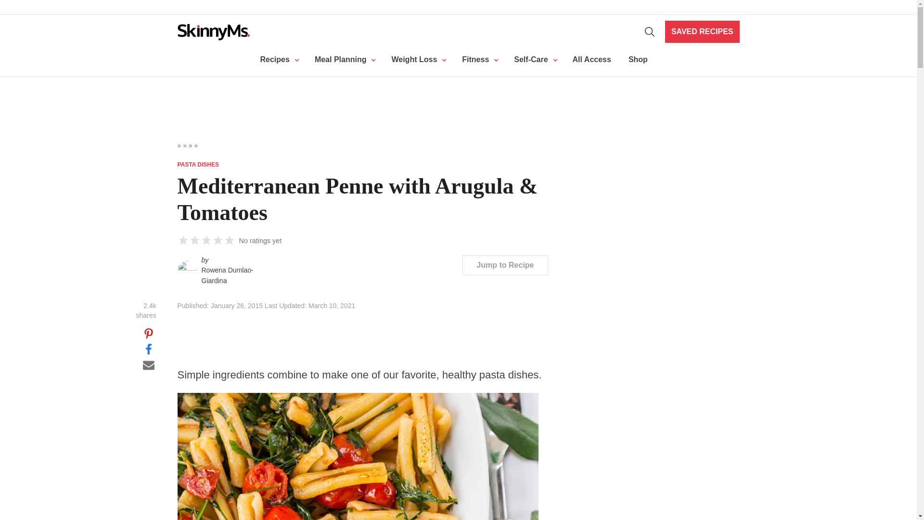 The height and width of the screenshot is (520, 924). Describe the element at coordinates (148, 364) in the screenshot. I see `Share via Email` at that location.